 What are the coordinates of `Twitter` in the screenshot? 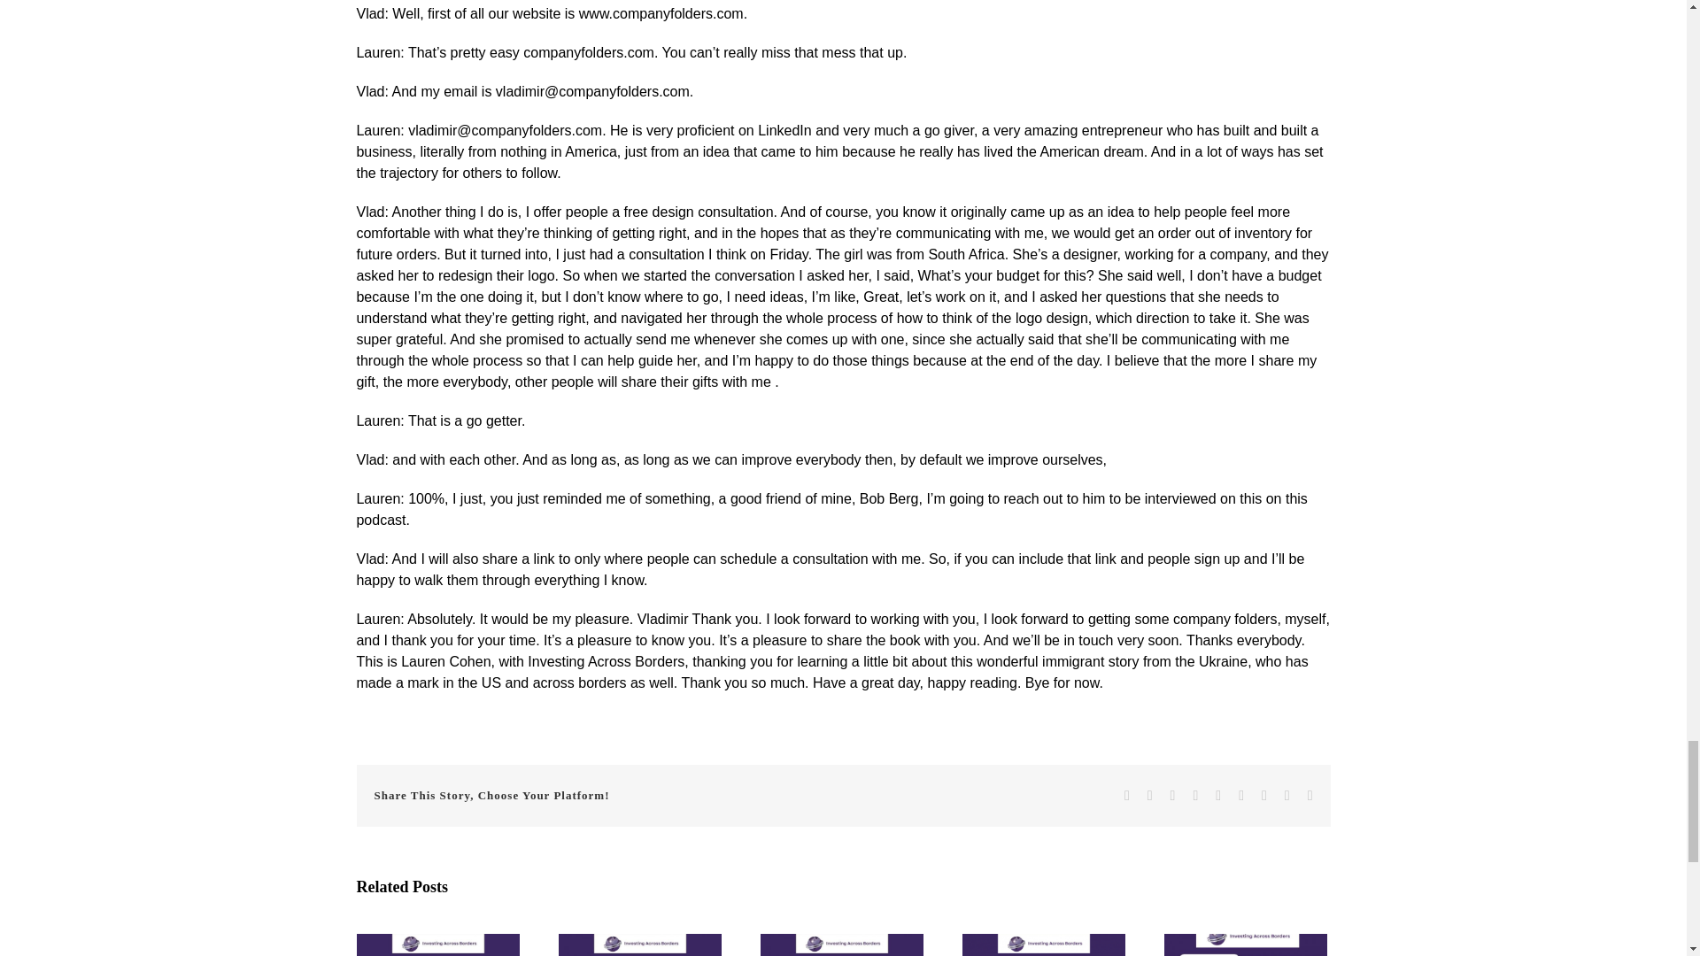 It's located at (1149, 796).